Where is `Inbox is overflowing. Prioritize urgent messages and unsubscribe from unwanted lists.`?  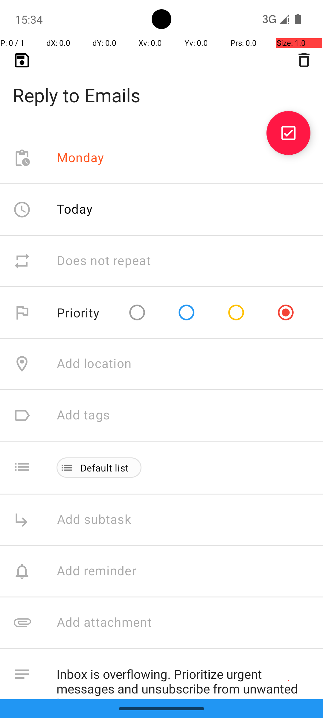 Inbox is overflowing. Prioritize urgent messages and unsubscribe from unwanted lists. is located at coordinates (184, 679).